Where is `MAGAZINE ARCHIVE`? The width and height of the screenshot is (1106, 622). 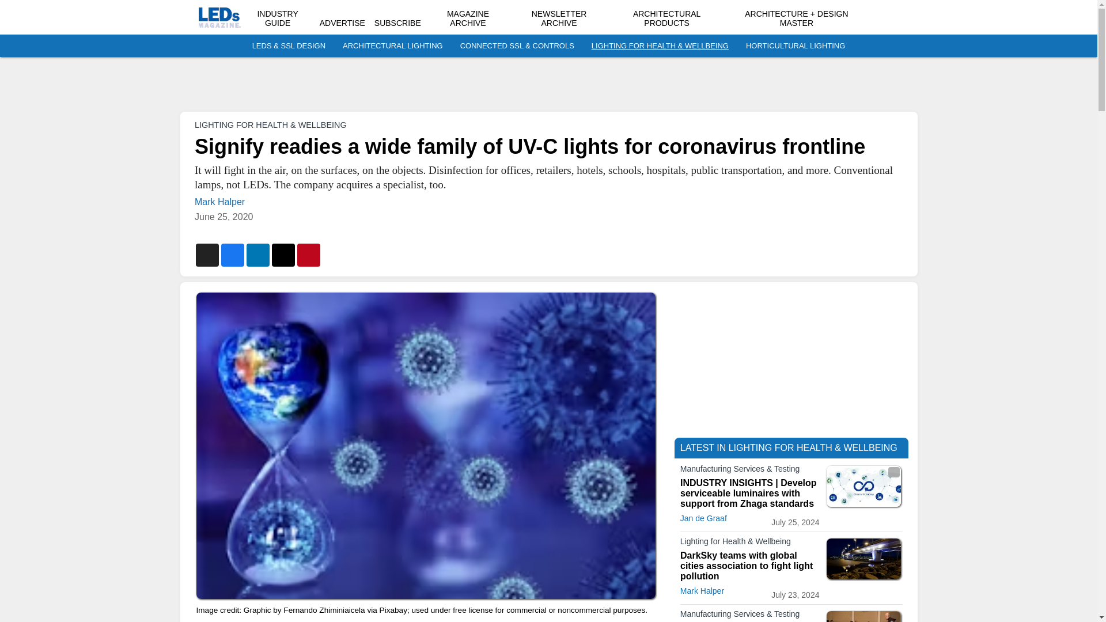 MAGAZINE ARCHIVE is located at coordinates (468, 18).